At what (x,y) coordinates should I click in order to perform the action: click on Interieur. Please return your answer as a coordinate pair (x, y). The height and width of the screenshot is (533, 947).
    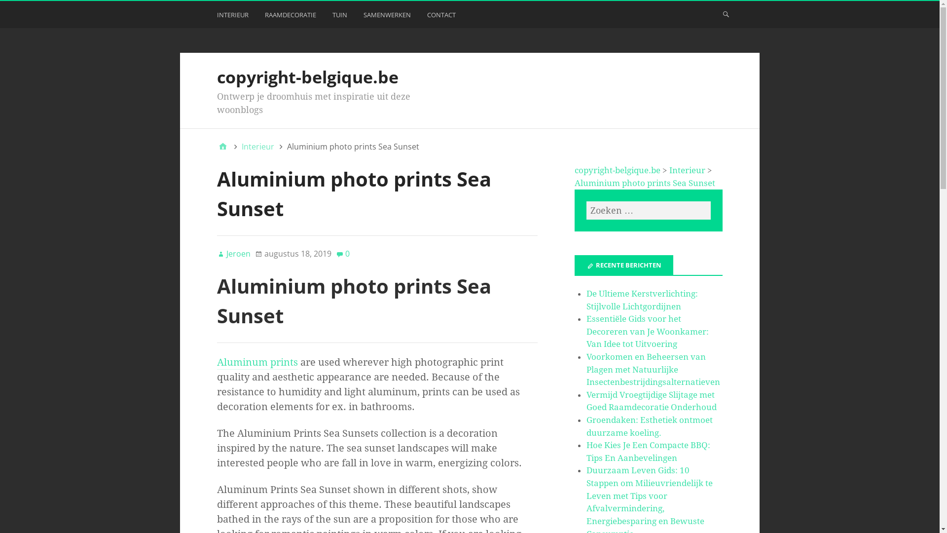
    Looking at the image, I should click on (257, 147).